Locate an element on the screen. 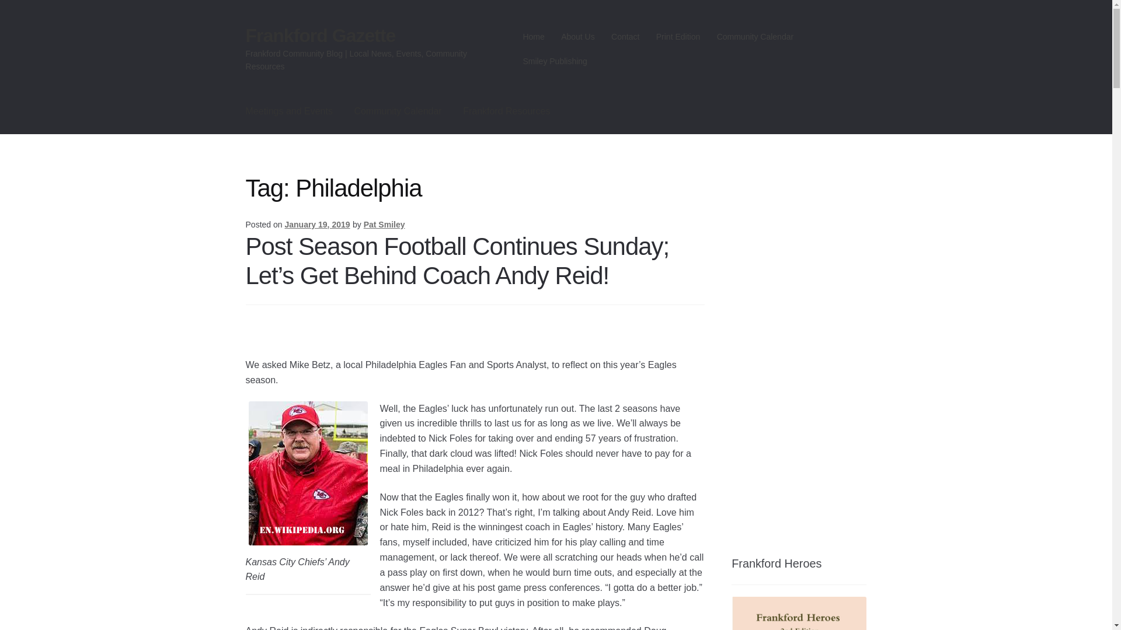  Pat Smiley is located at coordinates (384, 224).